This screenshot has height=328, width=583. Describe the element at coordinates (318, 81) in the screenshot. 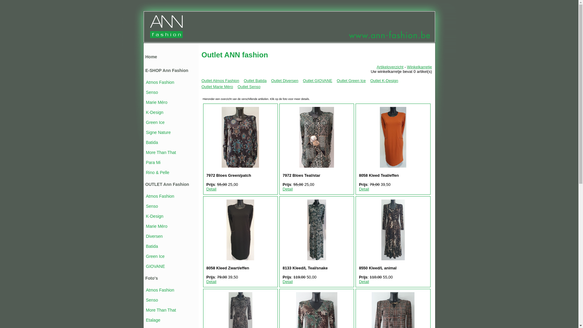

I see `Outlet GIOVANE` at that location.